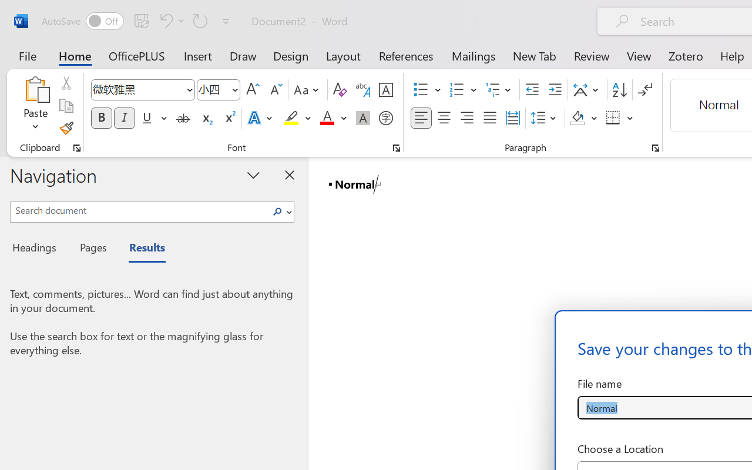  I want to click on Superscript, so click(229, 118).